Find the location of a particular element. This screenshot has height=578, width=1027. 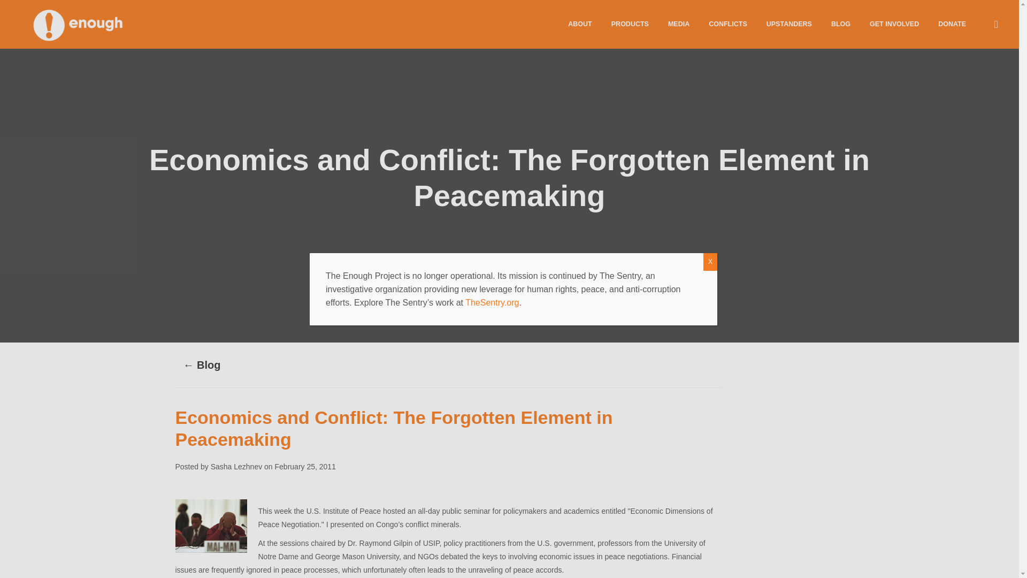

CONFLICTS is located at coordinates (728, 24).